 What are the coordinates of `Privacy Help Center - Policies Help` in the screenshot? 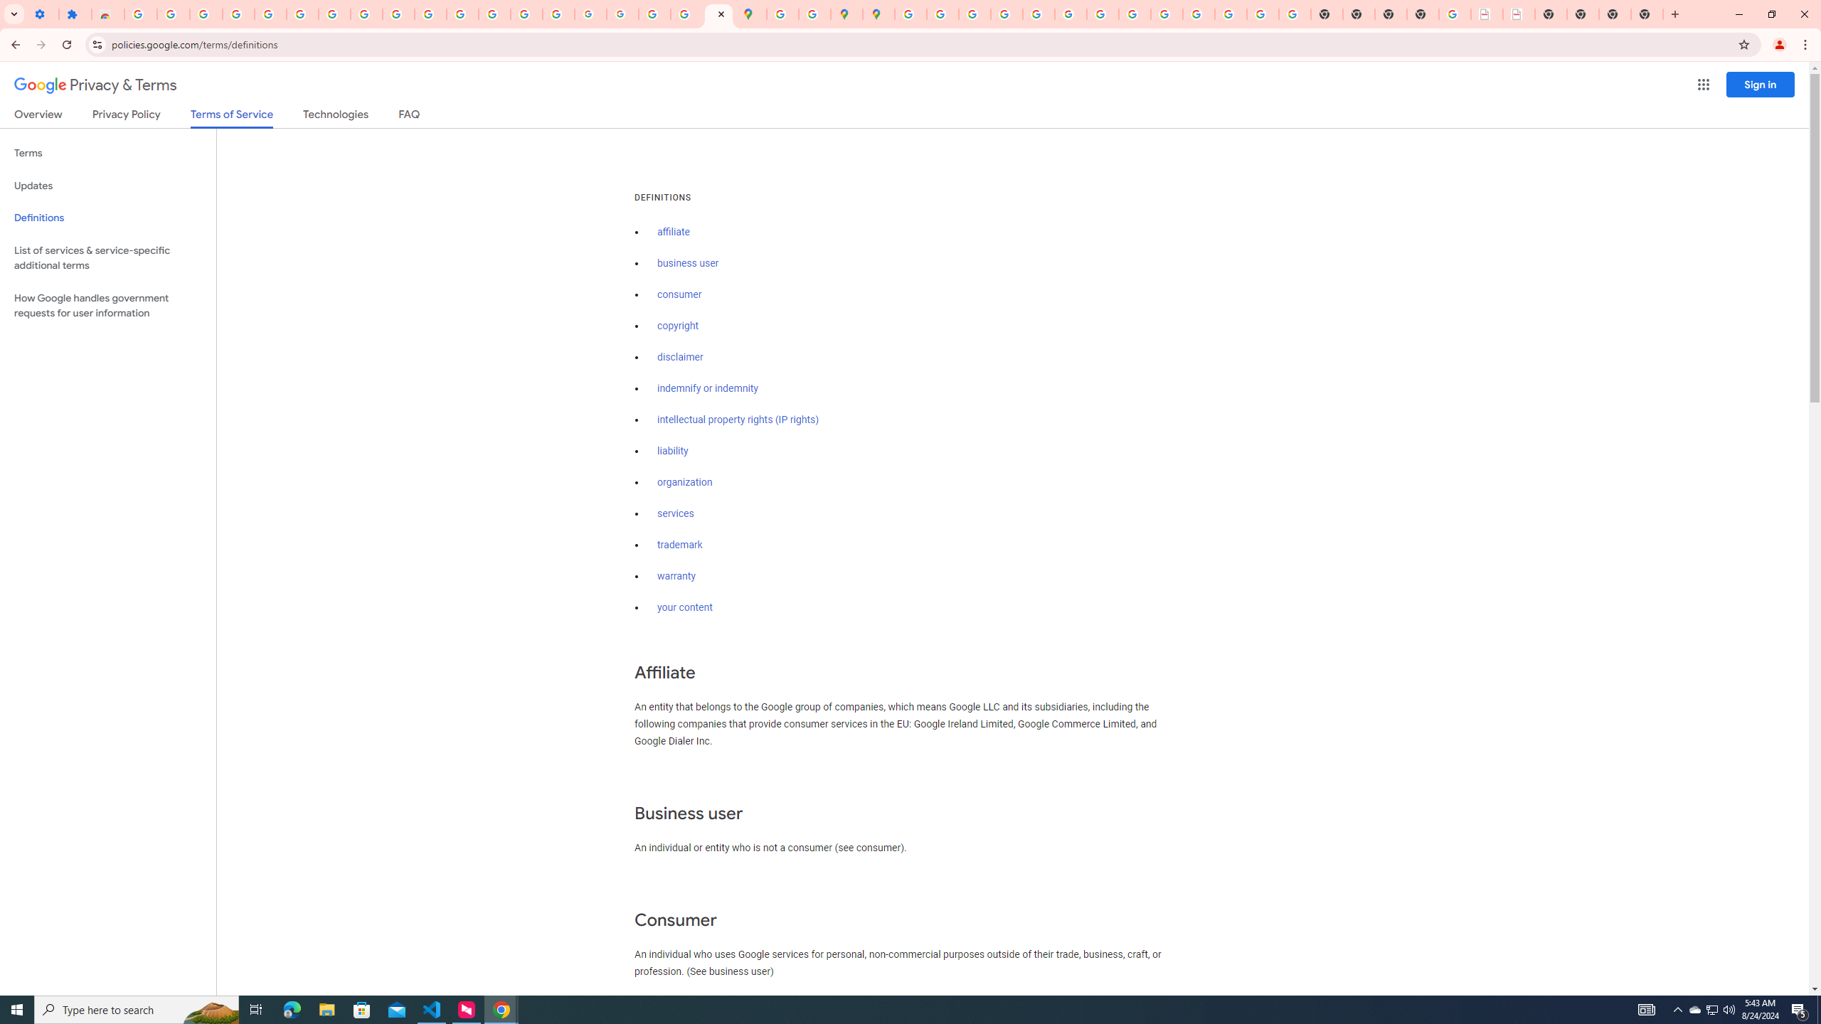 It's located at (975, 14).